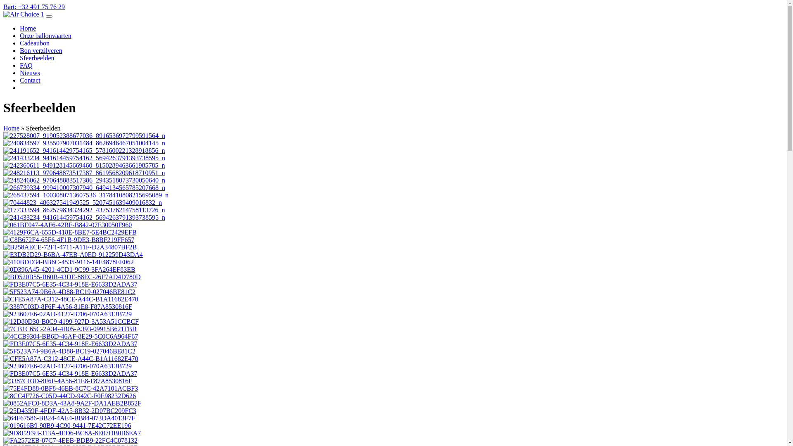  I want to click on Contact, so click(30, 80).